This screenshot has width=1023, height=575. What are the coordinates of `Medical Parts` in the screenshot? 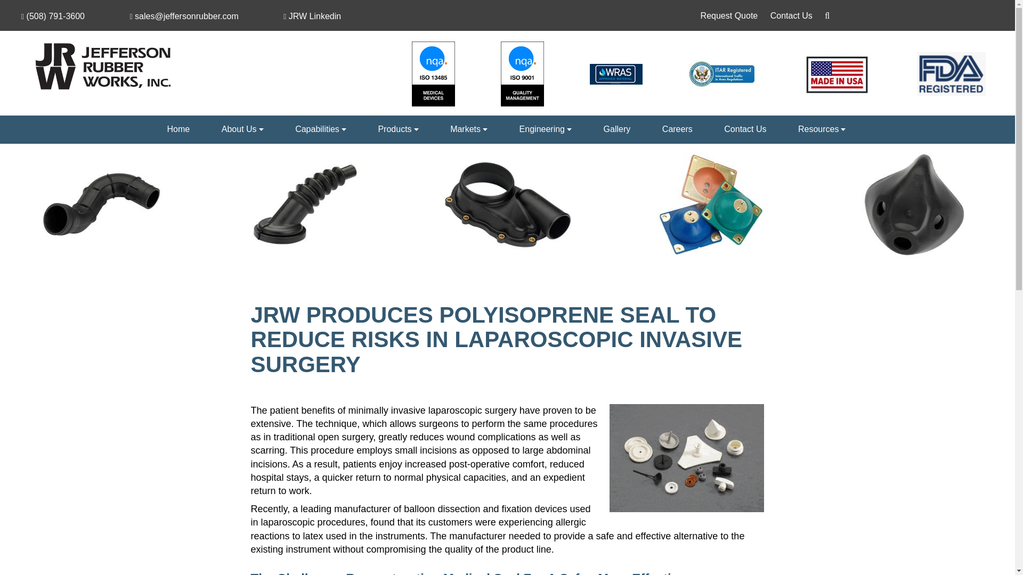 It's located at (687, 458).